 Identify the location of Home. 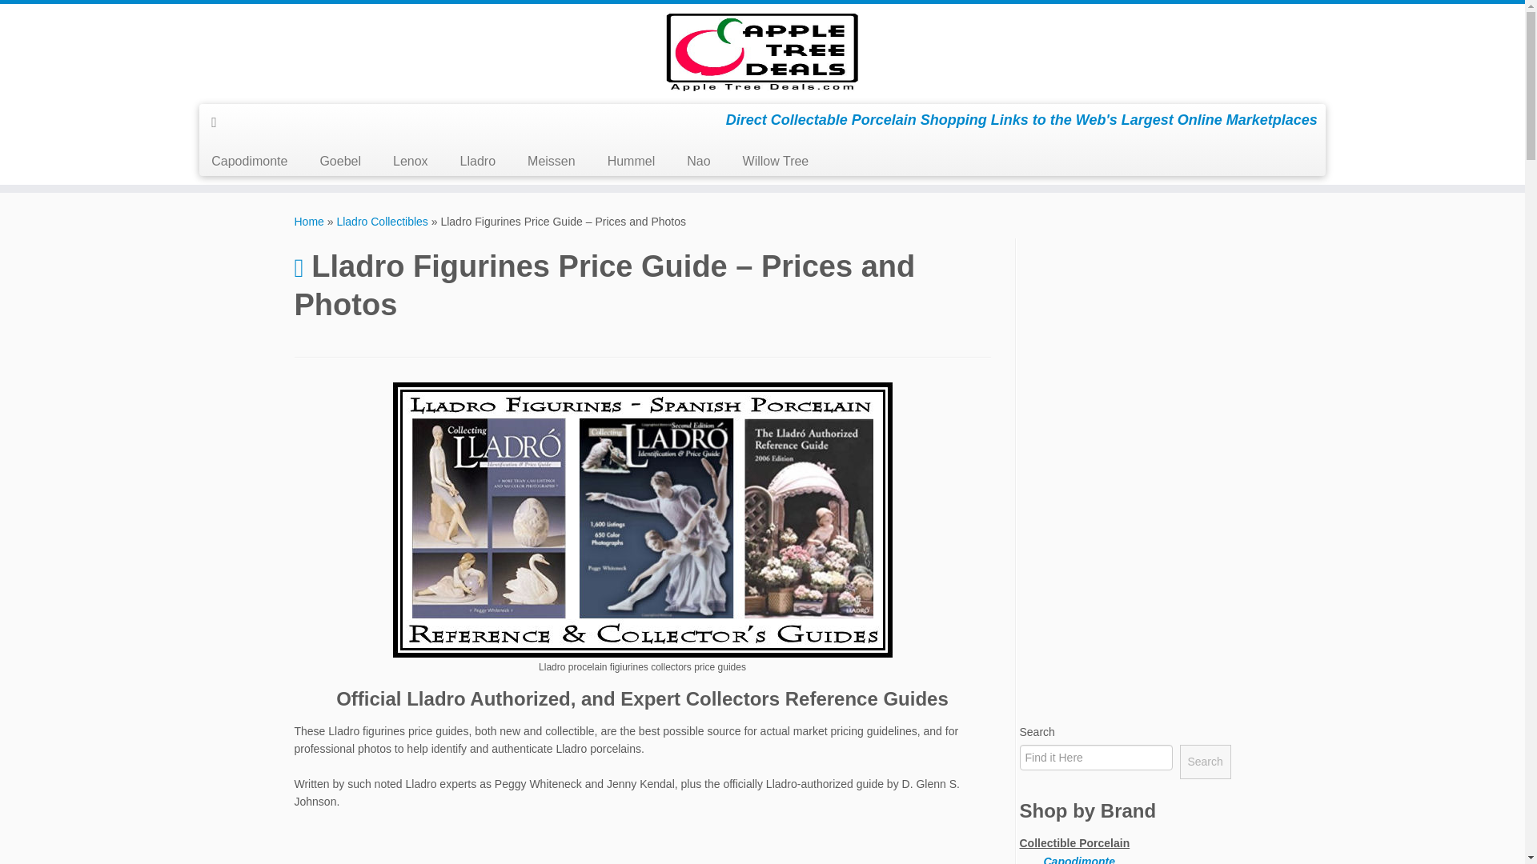
(309, 221).